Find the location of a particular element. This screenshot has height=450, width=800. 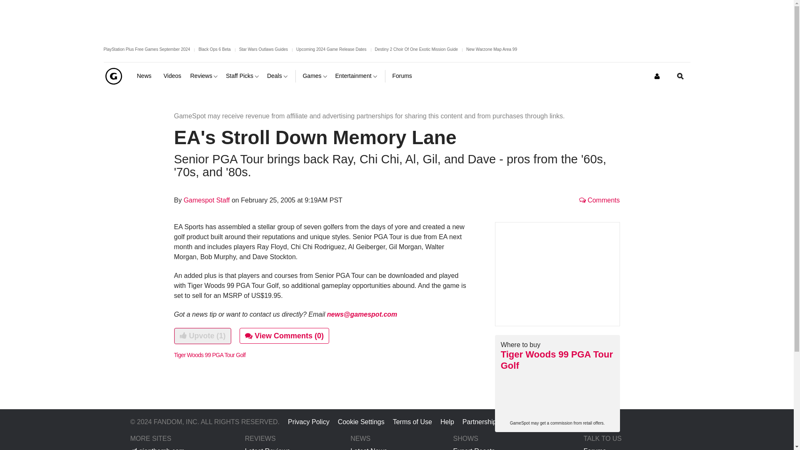

News is located at coordinates (147, 76).